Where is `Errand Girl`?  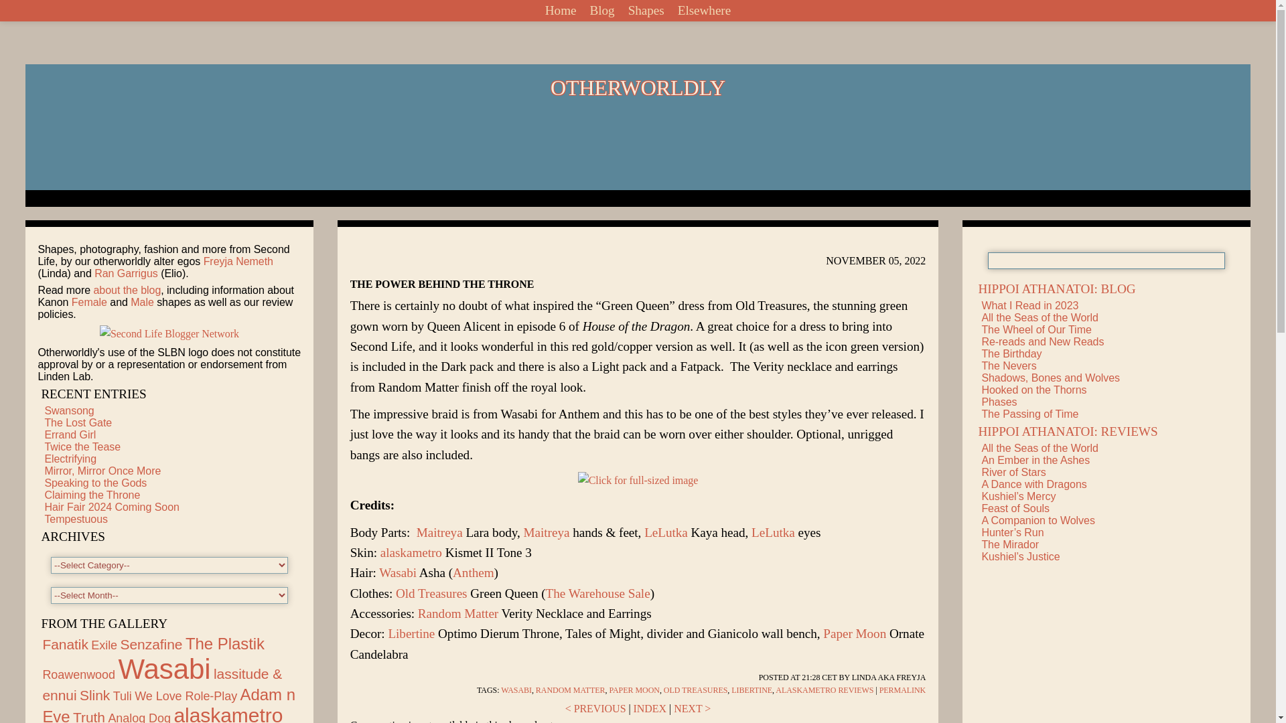 Errand Girl is located at coordinates (70, 434).